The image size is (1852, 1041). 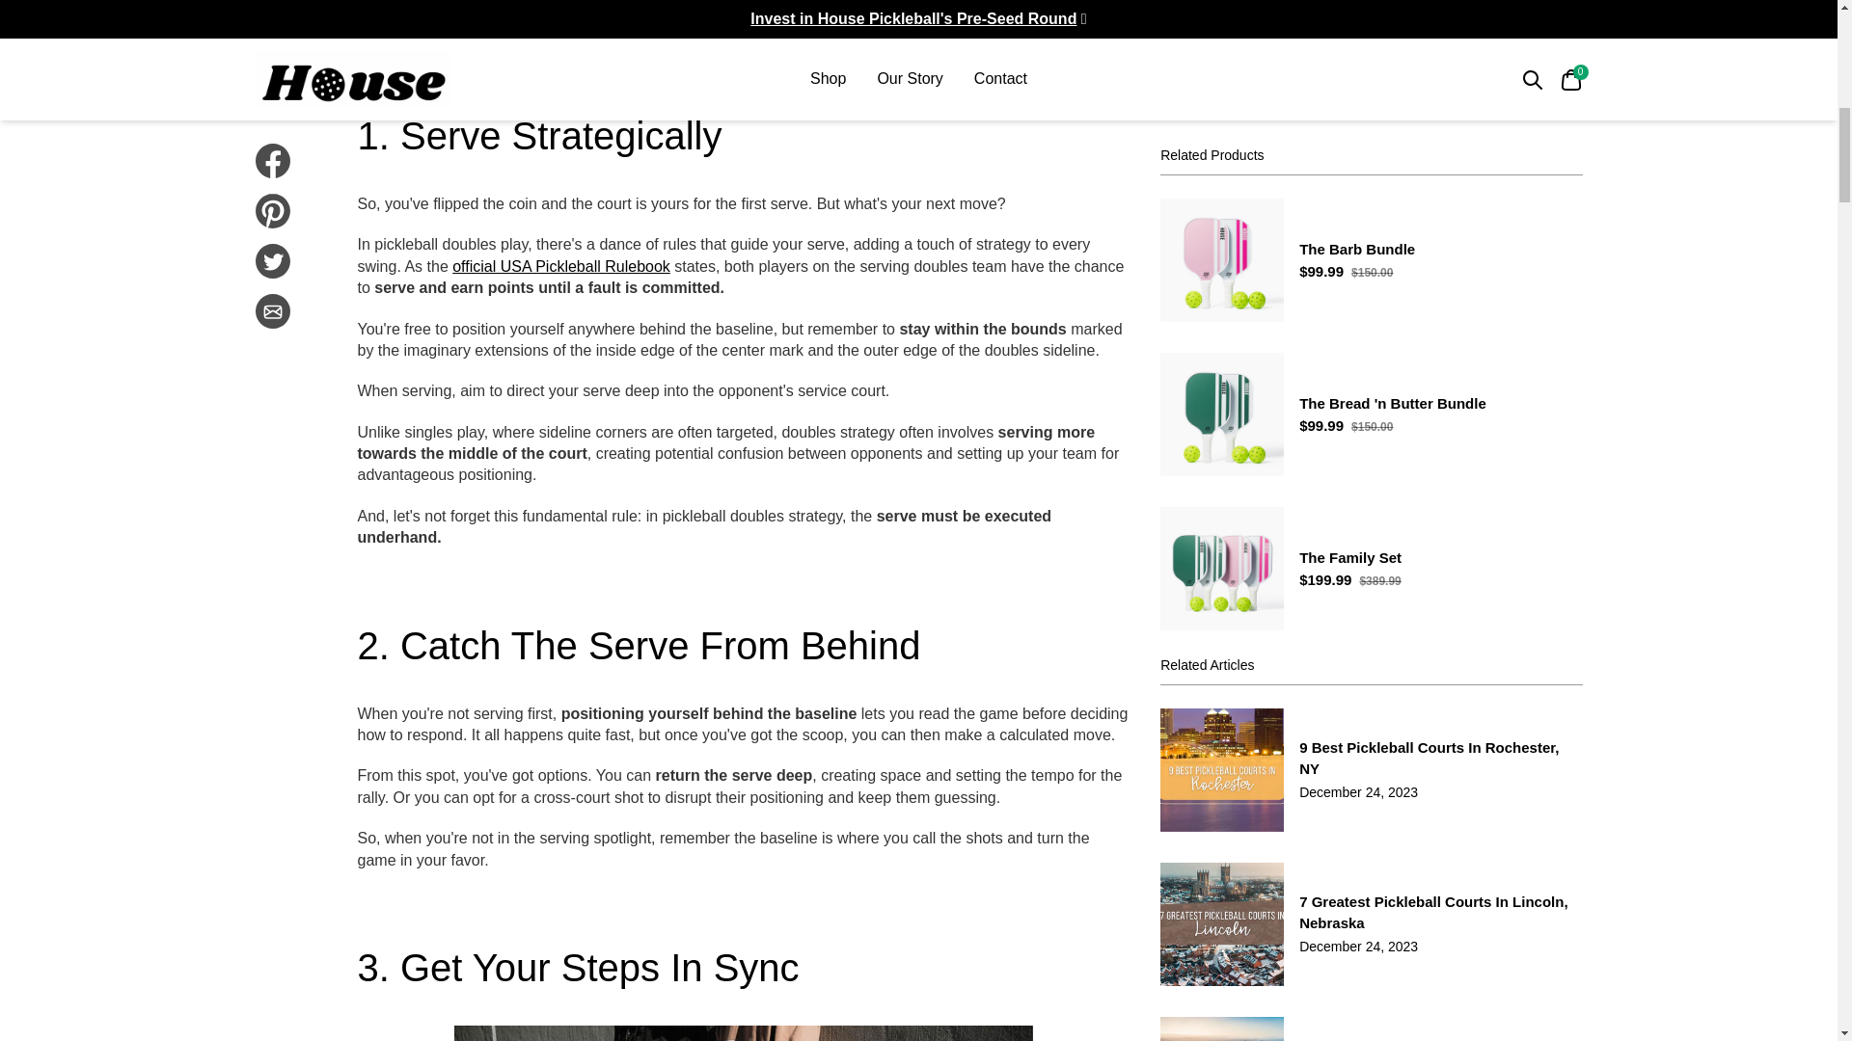 What do you see at coordinates (272, 13) in the screenshot?
I see `Share on Twitter` at bounding box center [272, 13].